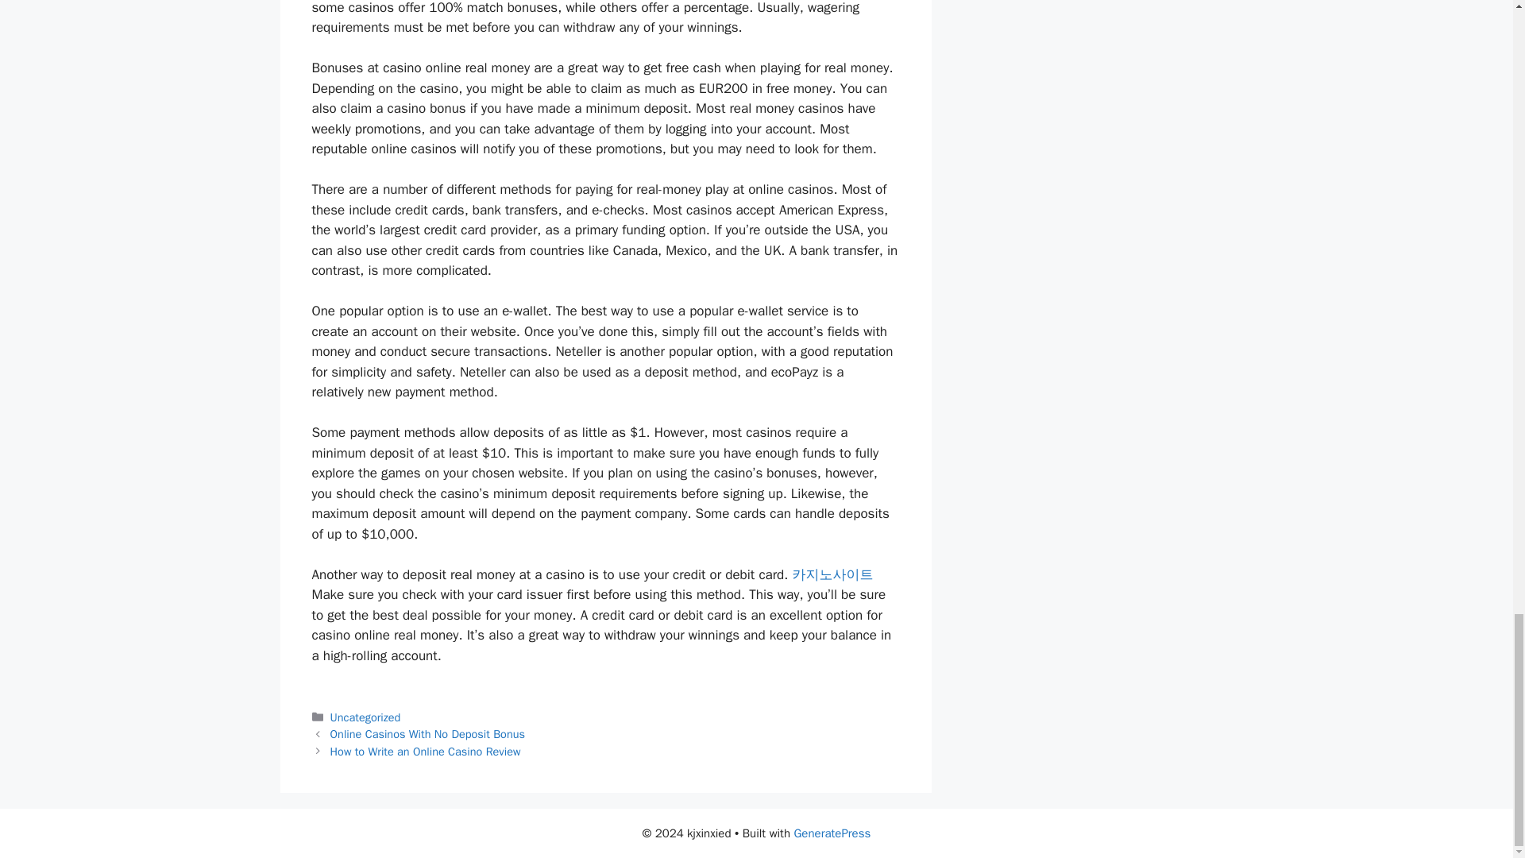 The image size is (1525, 858). What do you see at coordinates (427, 734) in the screenshot?
I see `Online Casinos With No Deposit Bonus` at bounding box center [427, 734].